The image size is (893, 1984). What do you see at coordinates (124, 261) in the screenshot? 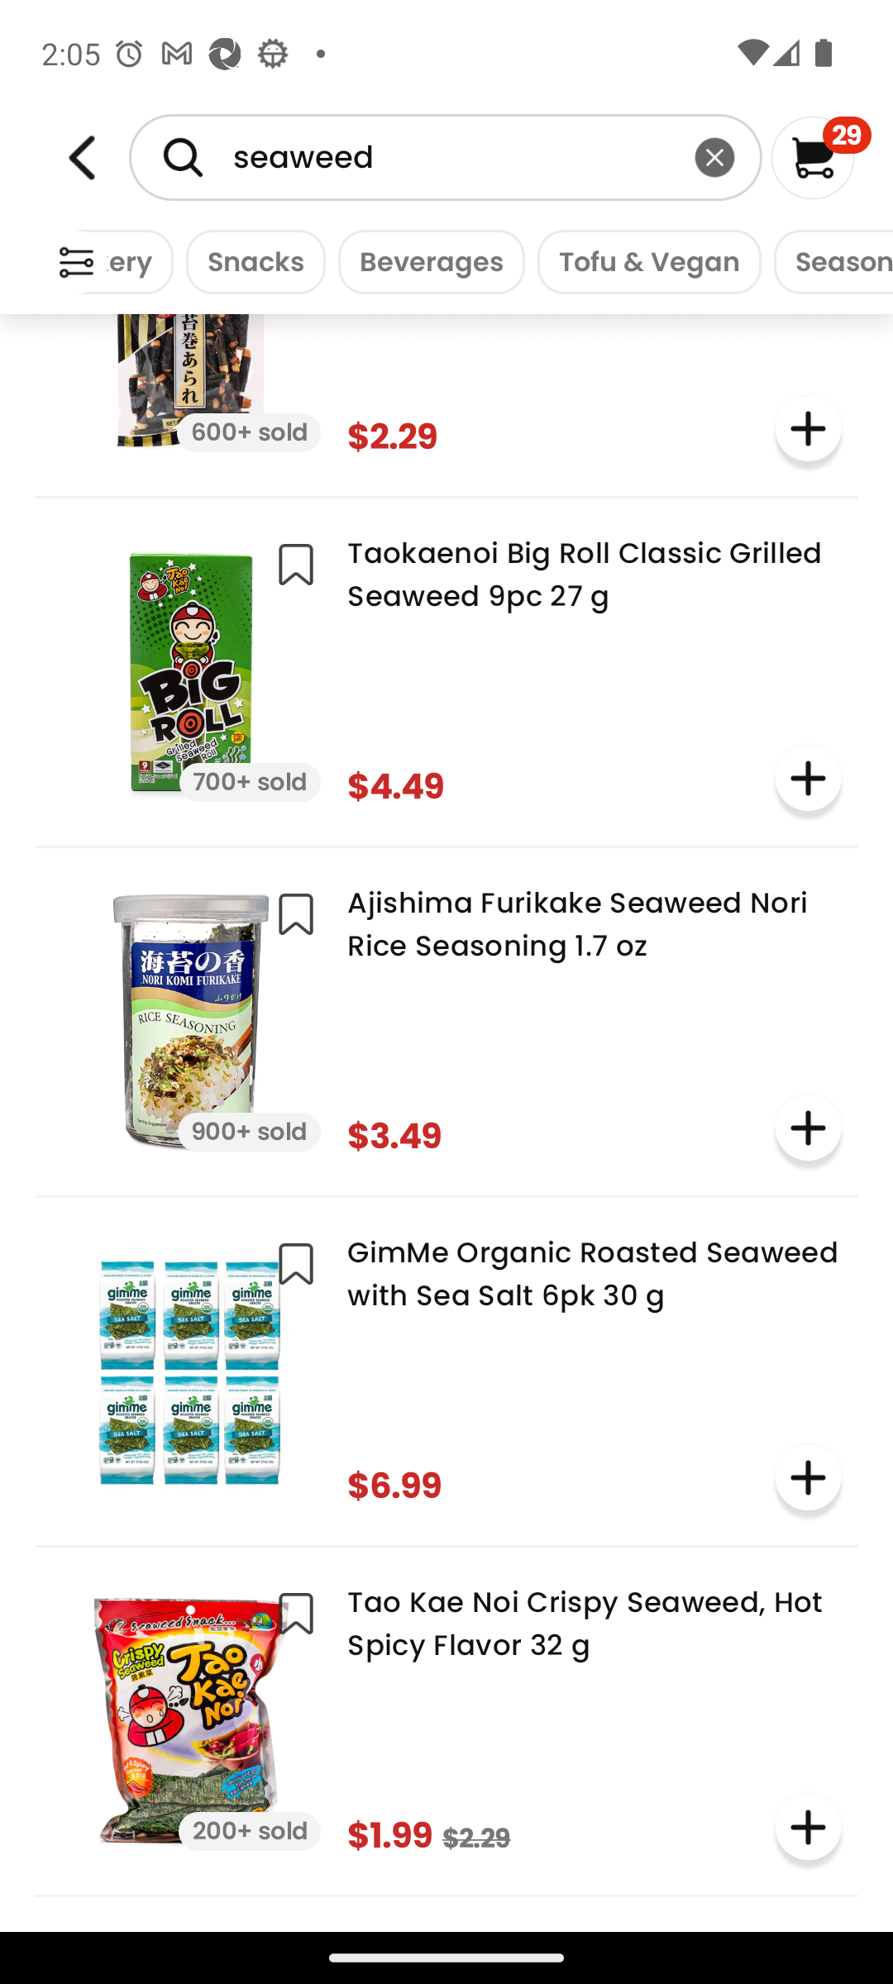
I see `Bakery` at bounding box center [124, 261].